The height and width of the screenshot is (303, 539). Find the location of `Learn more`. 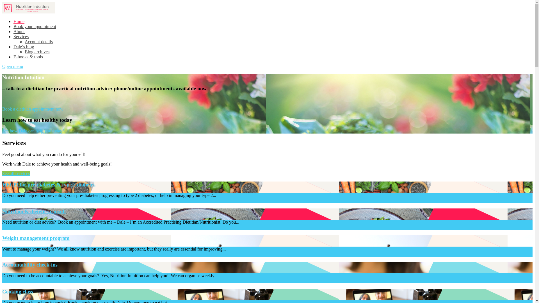

Learn more is located at coordinates (13, 200).